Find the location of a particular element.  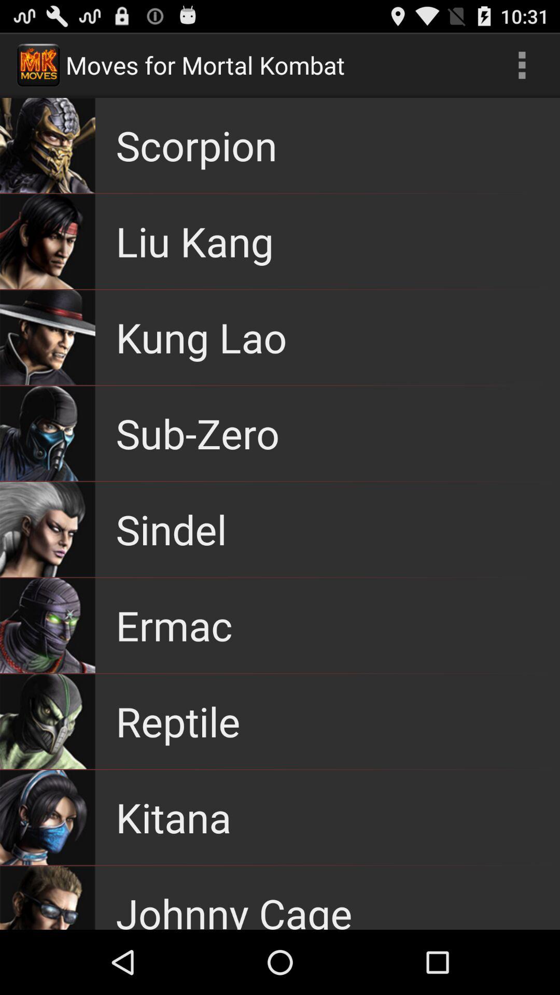

choose the app above the sub-zero is located at coordinates (201, 337).